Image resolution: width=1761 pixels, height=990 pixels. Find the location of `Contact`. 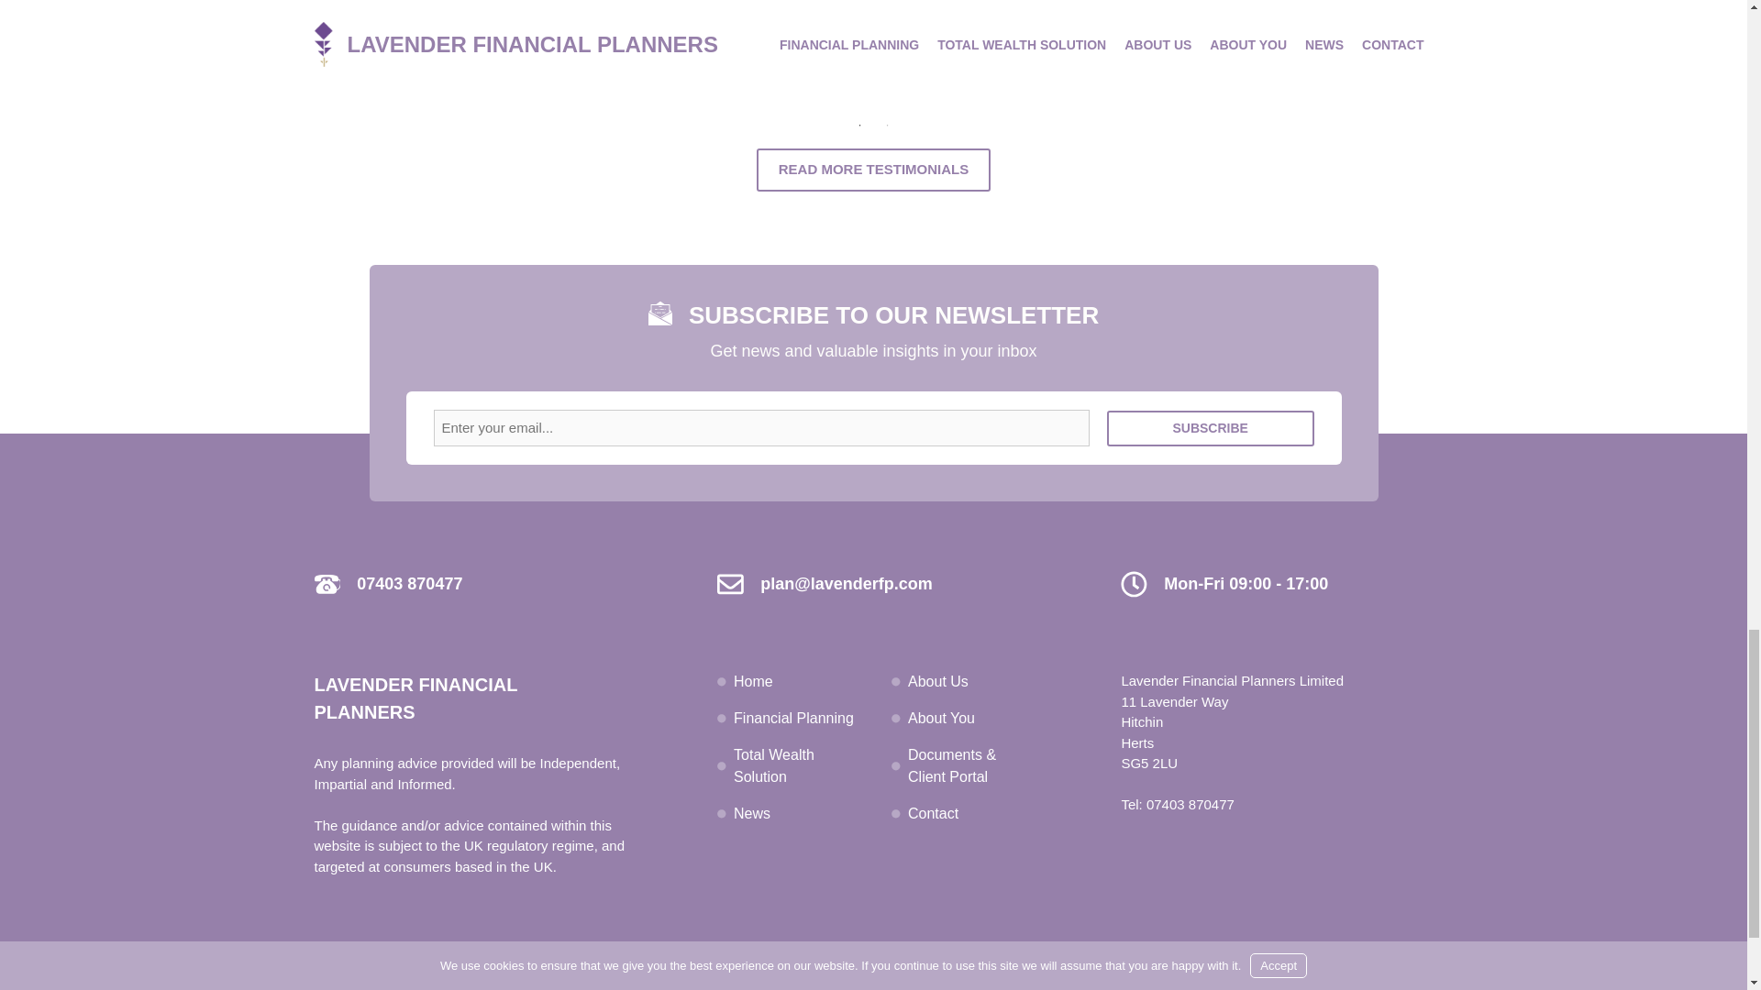

Contact is located at coordinates (933, 814).